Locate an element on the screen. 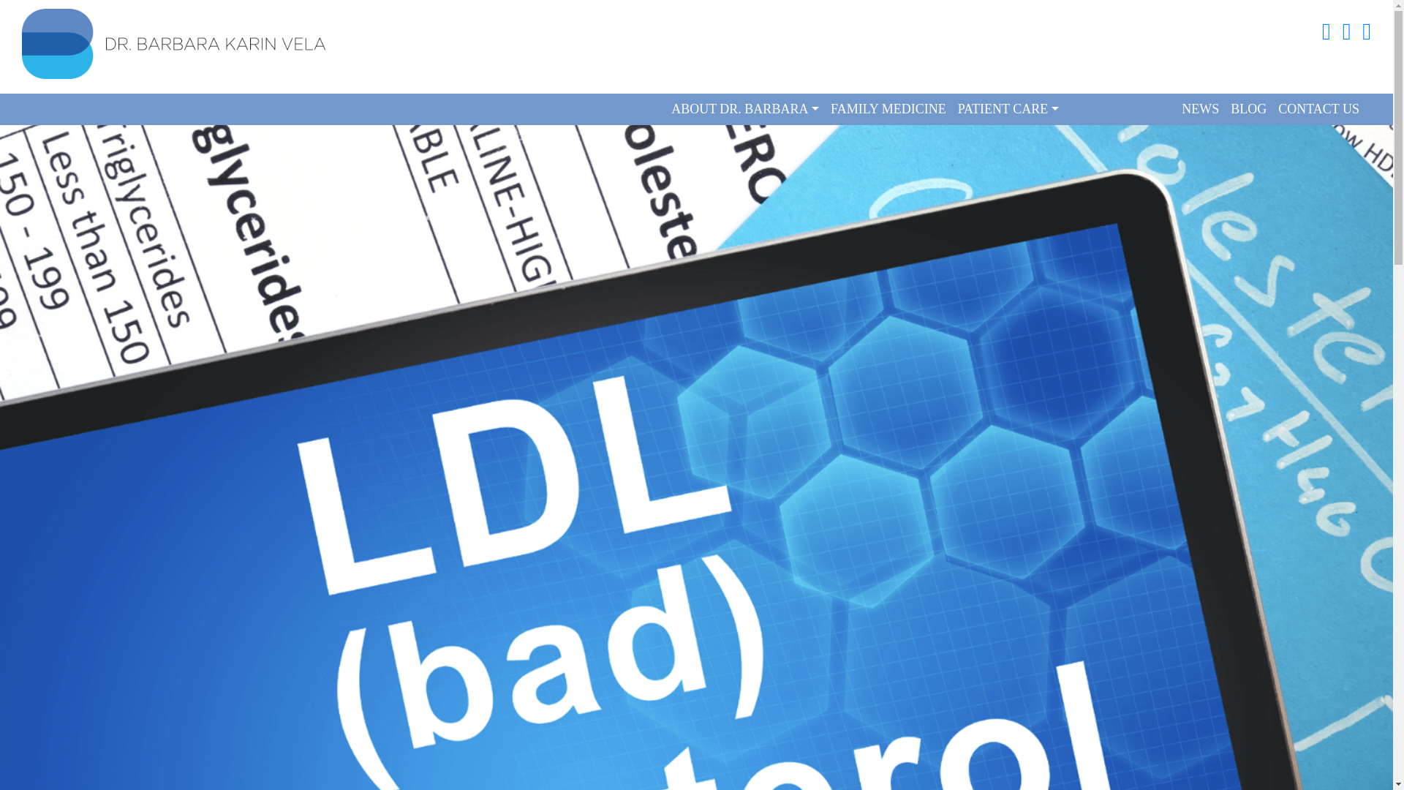 The height and width of the screenshot is (790, 1404). NEWS is located at coordinates (1200, 109).